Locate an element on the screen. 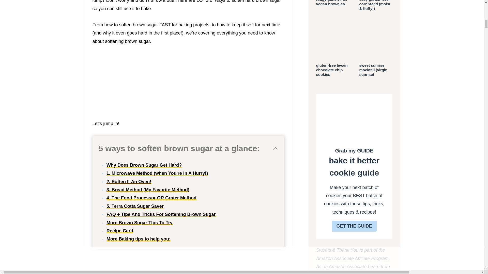 The width and height of the screenshot is (488, 274). 5. Terra Cotta Sugar Saver is located at coordinates (135, 206).